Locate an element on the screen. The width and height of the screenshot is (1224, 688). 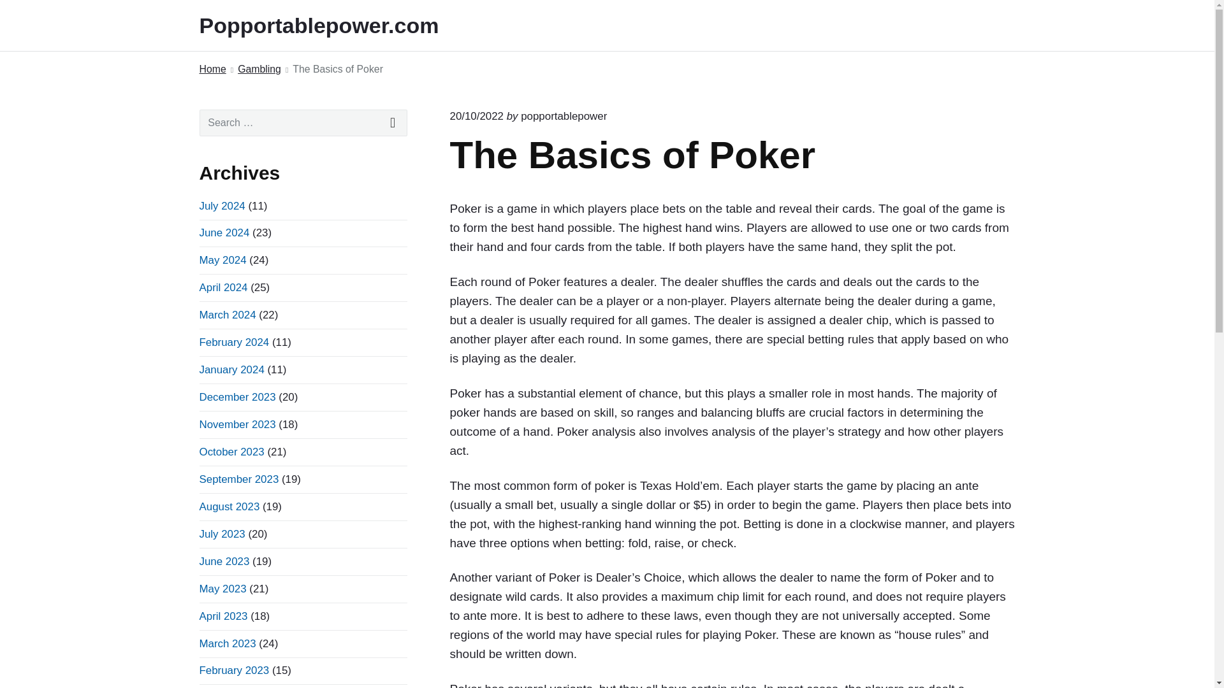
Home is located at coordinates (212, 70).